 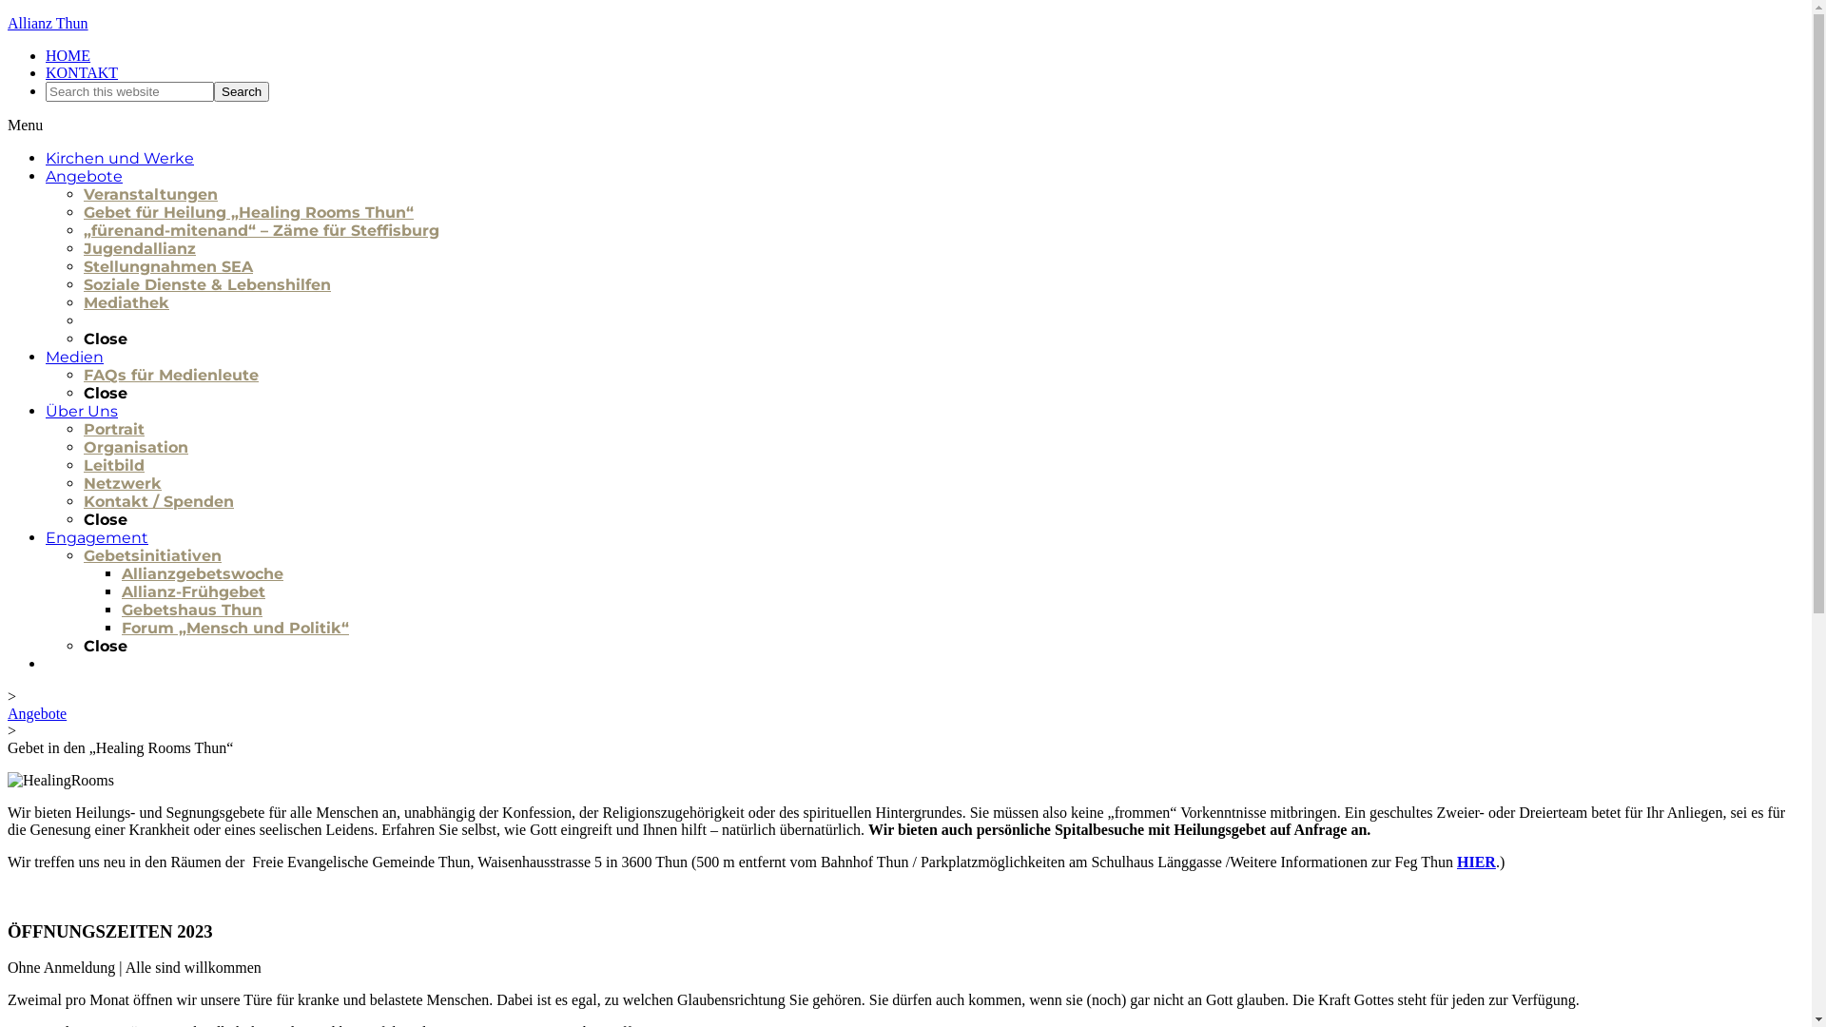 I want to click on Engagement, so click(x=97, y=538).